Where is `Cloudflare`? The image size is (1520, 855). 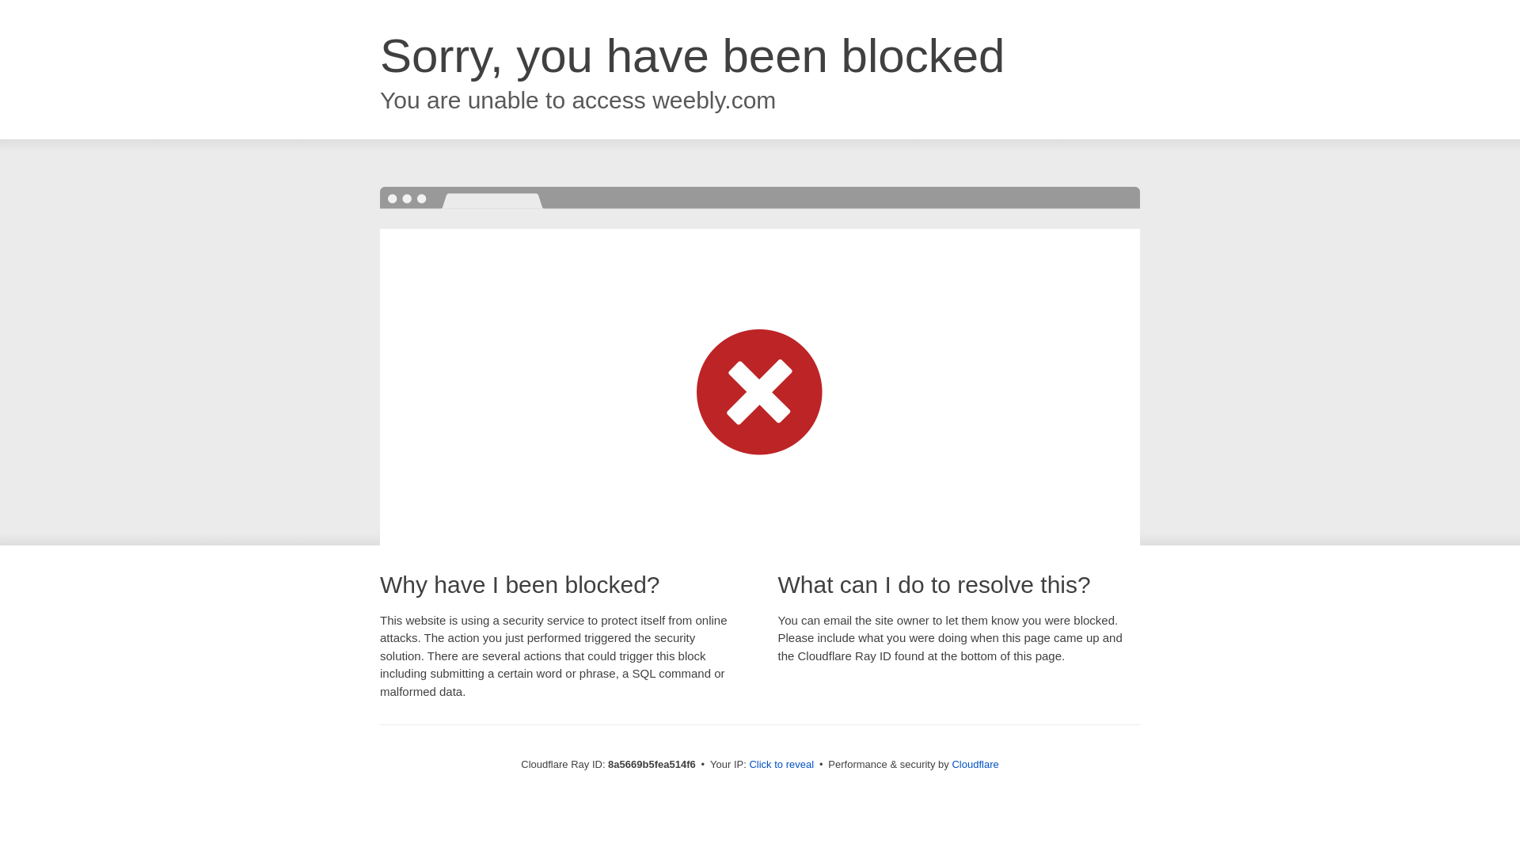 Cloudflare is located at coordinates (975, 764).